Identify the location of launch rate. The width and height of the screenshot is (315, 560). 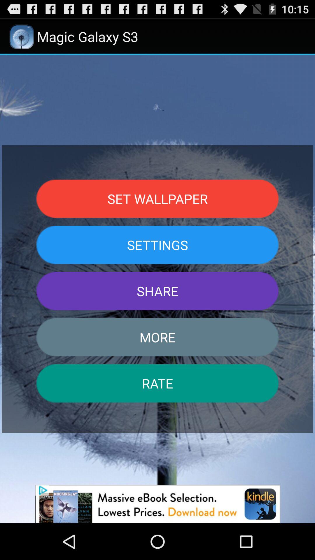
(157, 383).